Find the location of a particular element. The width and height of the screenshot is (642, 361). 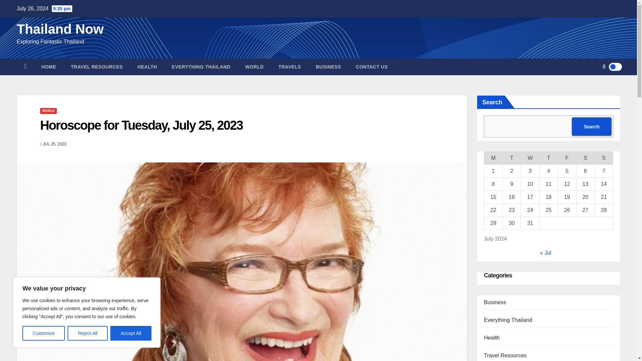

Home is located at coordinates (25, 67).